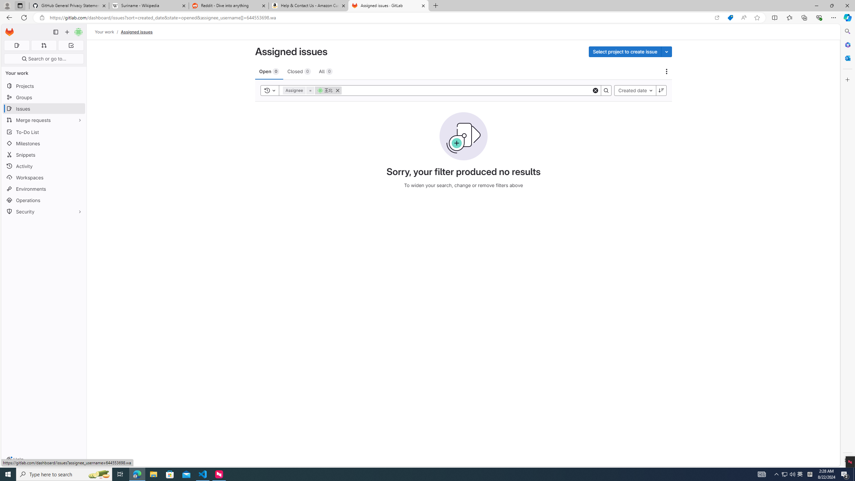  Describe the element at coordinates (44, 144) in the screenshot. I see `Milestones` at that location.